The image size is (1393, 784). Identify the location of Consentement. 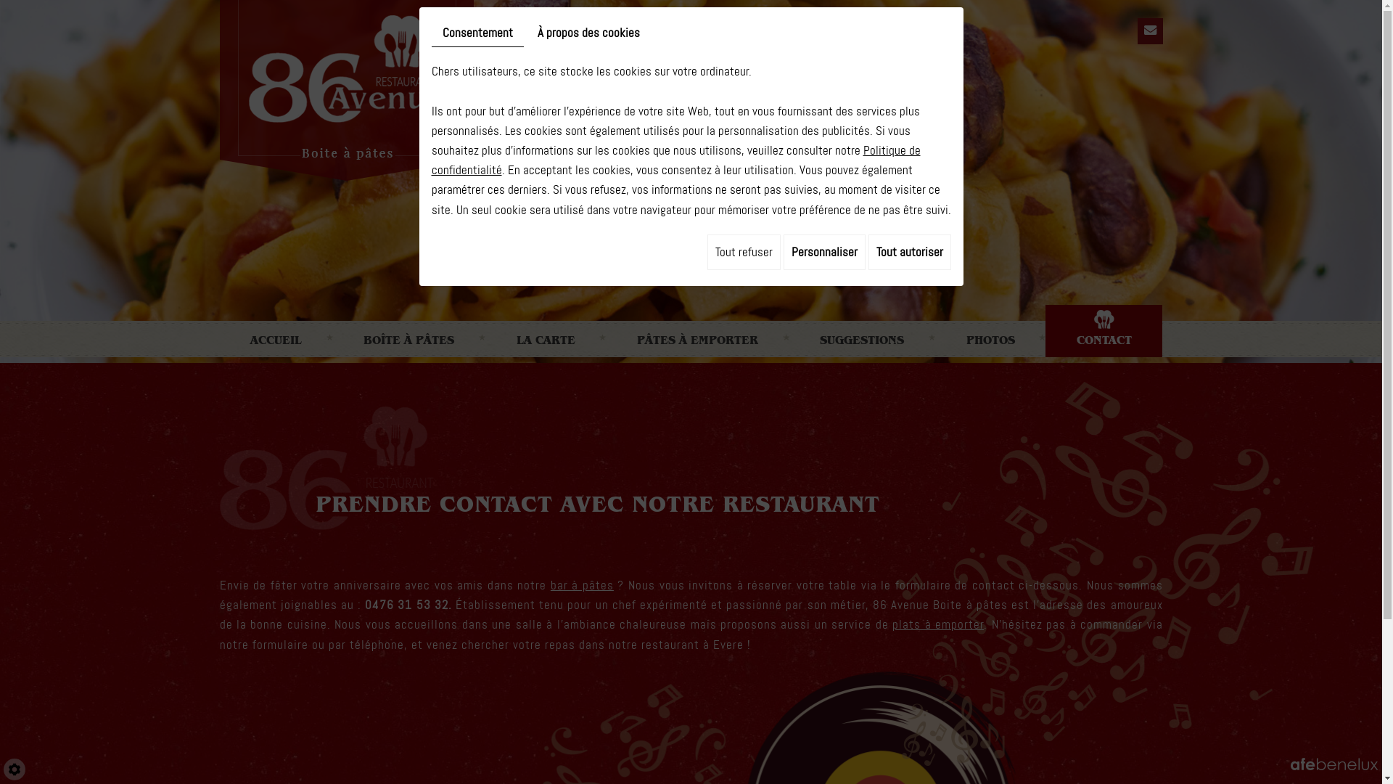
(477, 33).